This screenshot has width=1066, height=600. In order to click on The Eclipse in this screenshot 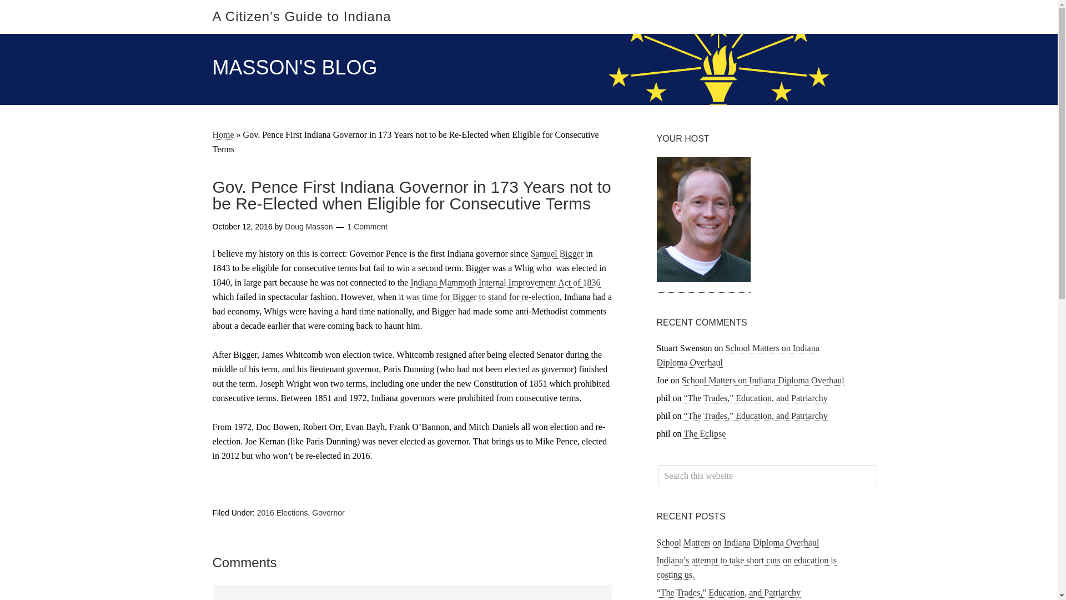, I will do `click(704, 433)`.